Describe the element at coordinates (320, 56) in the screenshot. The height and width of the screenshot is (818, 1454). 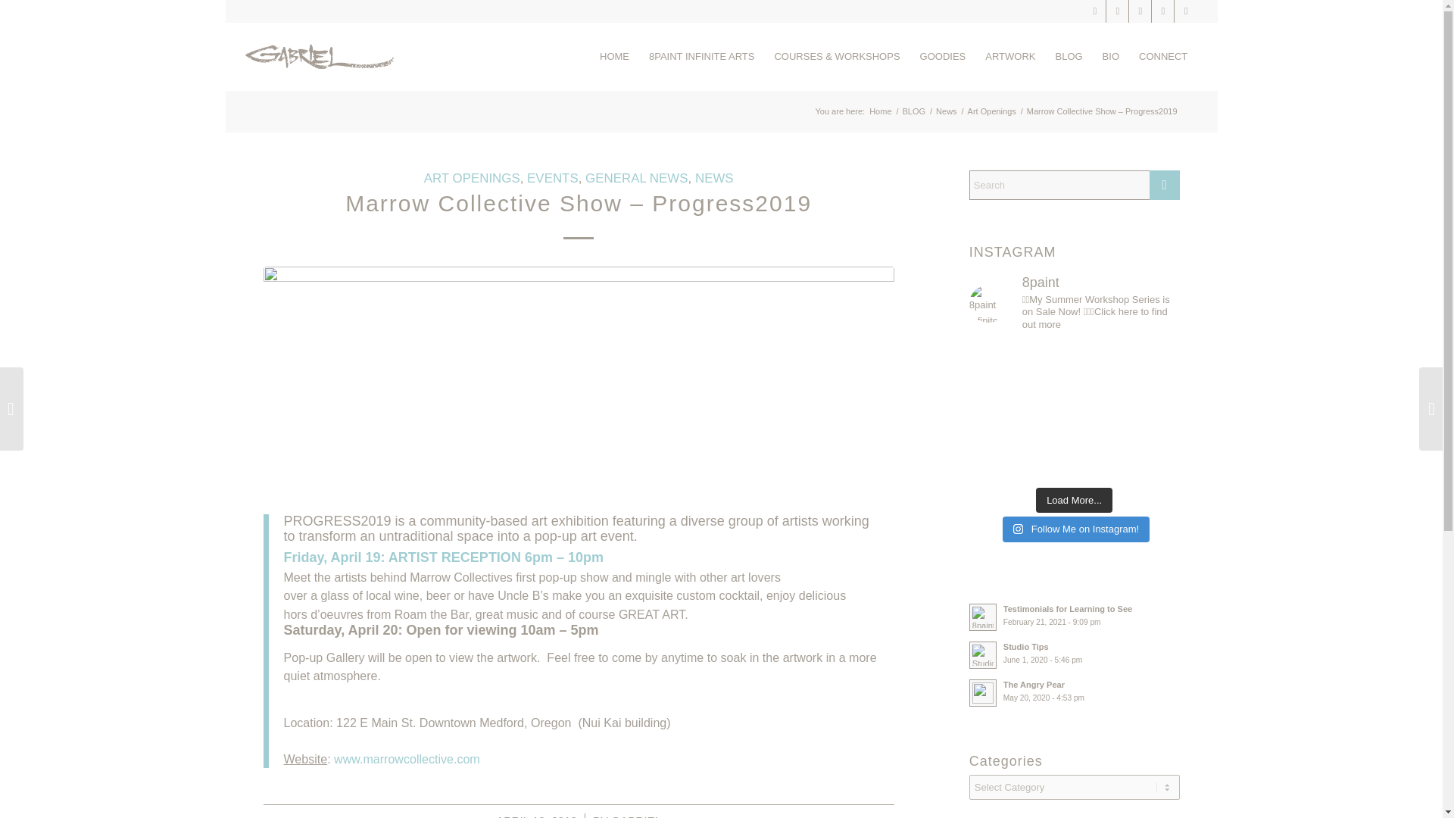
I see `Art of Gabriel` at that location.